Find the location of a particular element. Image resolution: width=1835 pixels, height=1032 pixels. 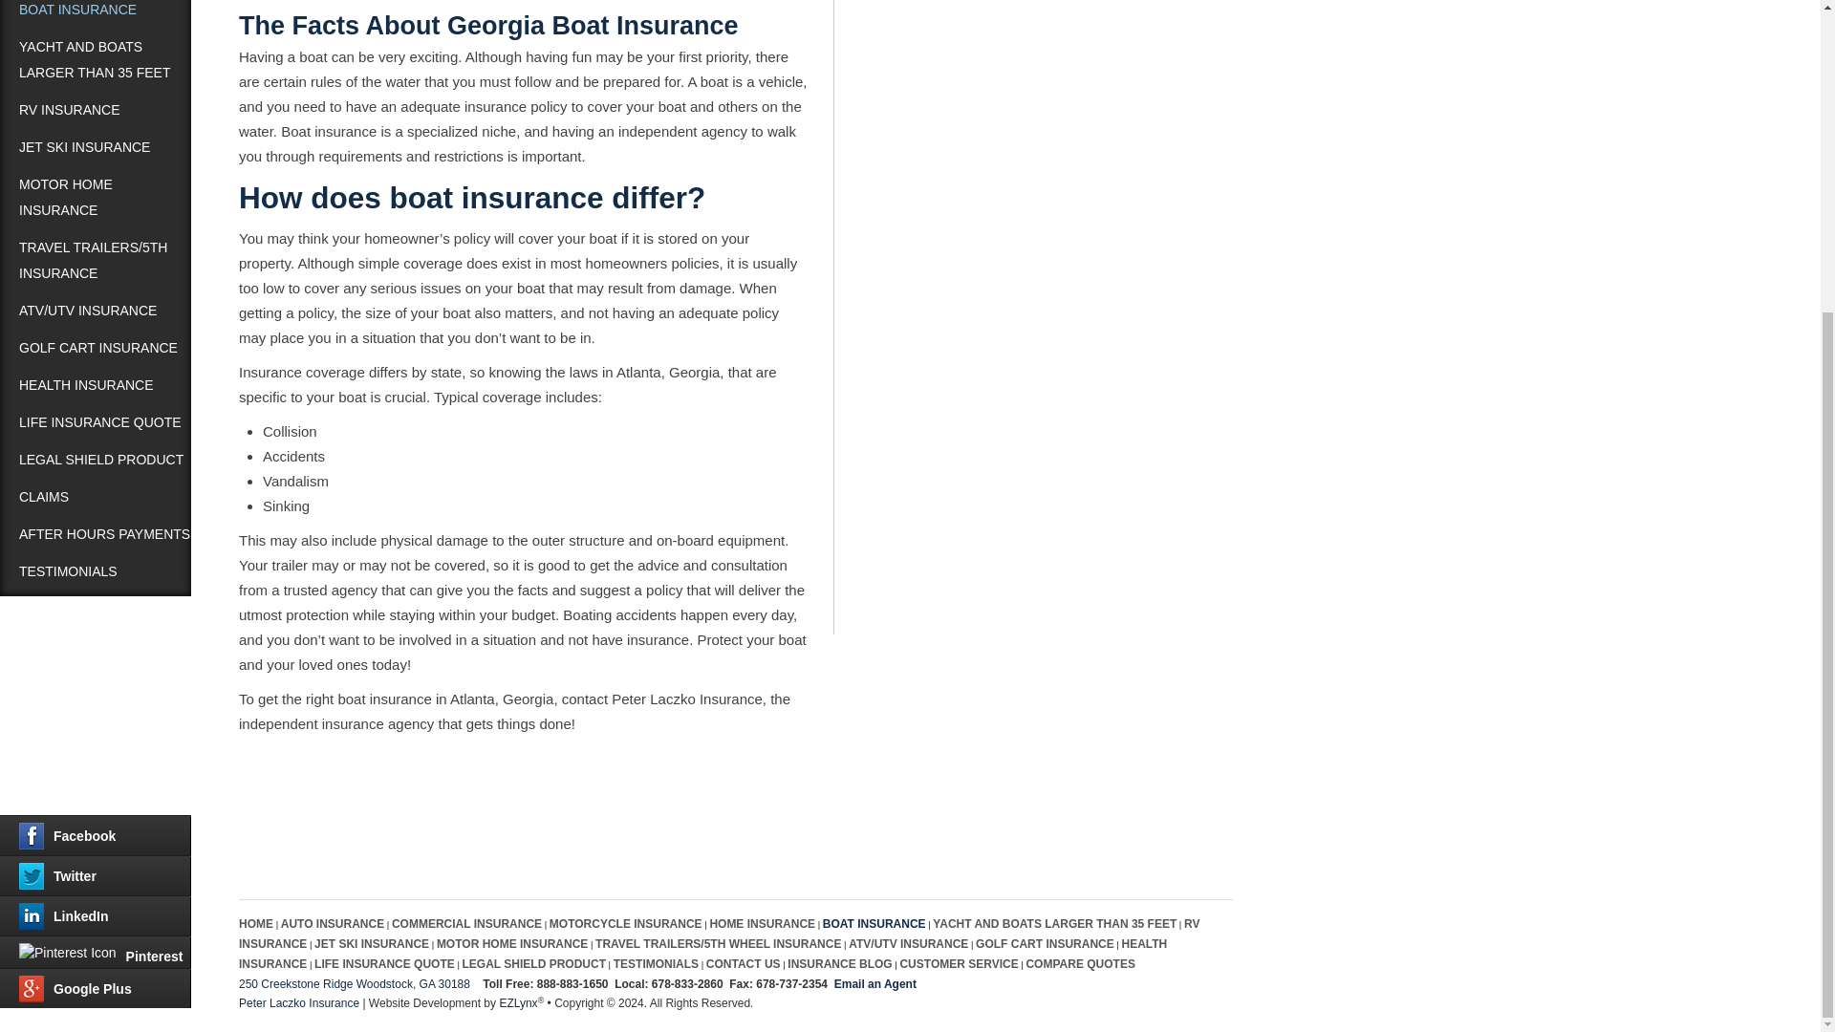

AFTER HOURS PAYMENTS is located at coordinates (96, 534).